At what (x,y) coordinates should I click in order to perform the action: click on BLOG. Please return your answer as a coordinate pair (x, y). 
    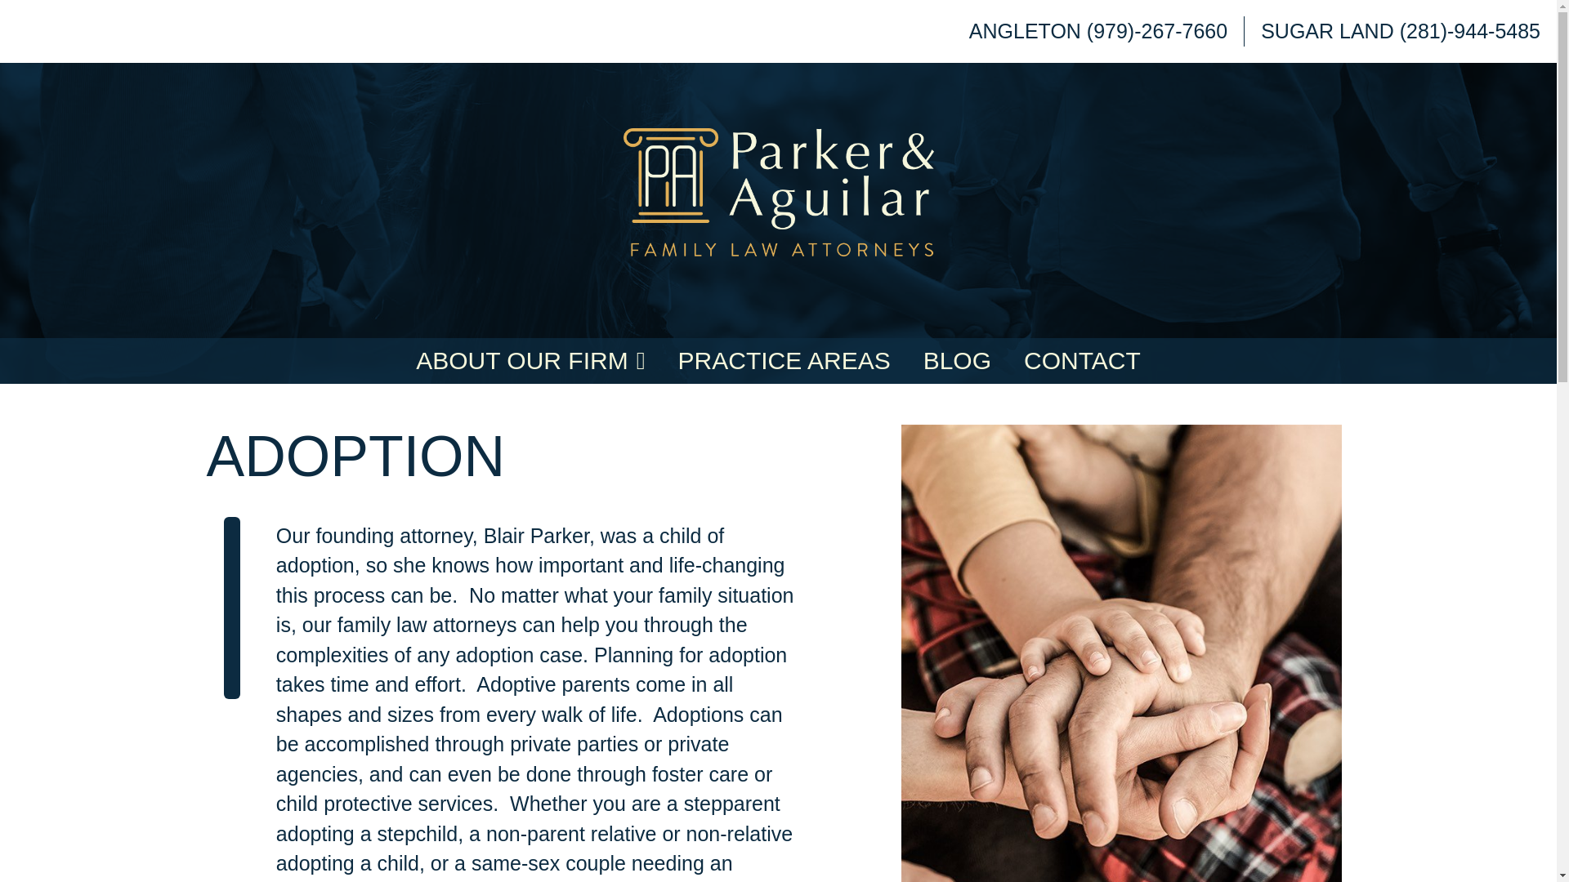
    Looking at the image, I should click on (956, 360).